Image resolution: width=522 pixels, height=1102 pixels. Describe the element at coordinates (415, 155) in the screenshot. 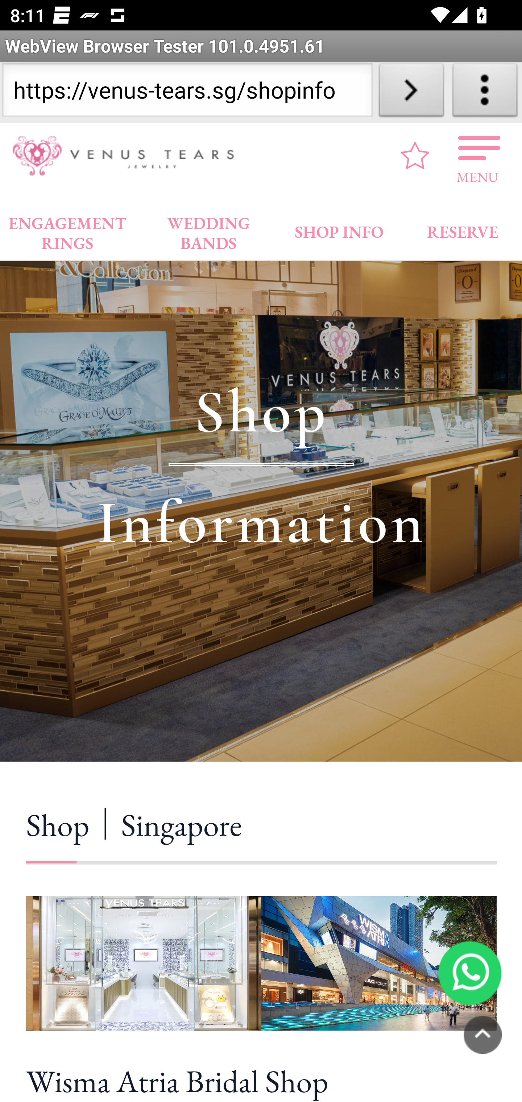

I see `favourite` at that location.